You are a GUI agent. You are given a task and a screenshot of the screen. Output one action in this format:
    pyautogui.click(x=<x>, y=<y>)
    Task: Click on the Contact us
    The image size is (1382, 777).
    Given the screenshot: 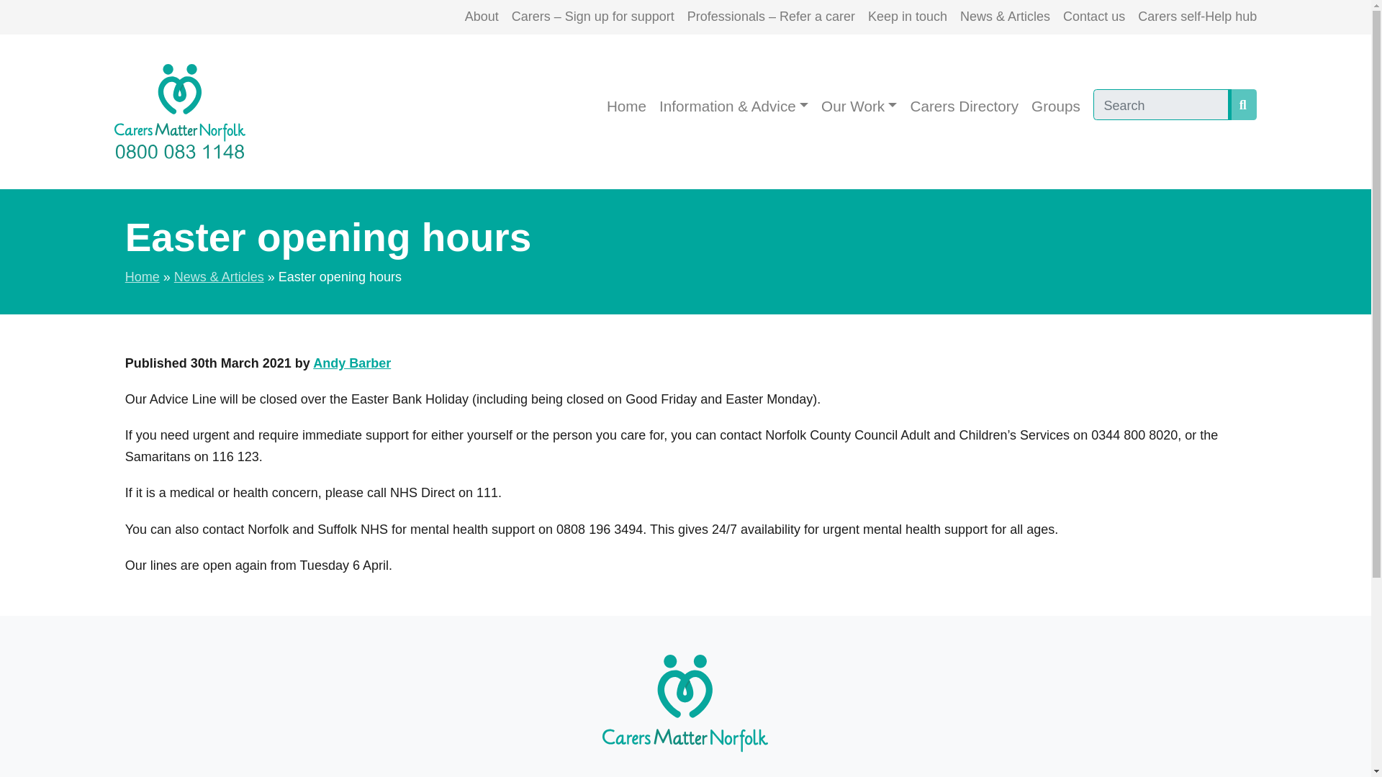 What is the action you would take?
    pyautogui.click(x=1093, y=17)
    